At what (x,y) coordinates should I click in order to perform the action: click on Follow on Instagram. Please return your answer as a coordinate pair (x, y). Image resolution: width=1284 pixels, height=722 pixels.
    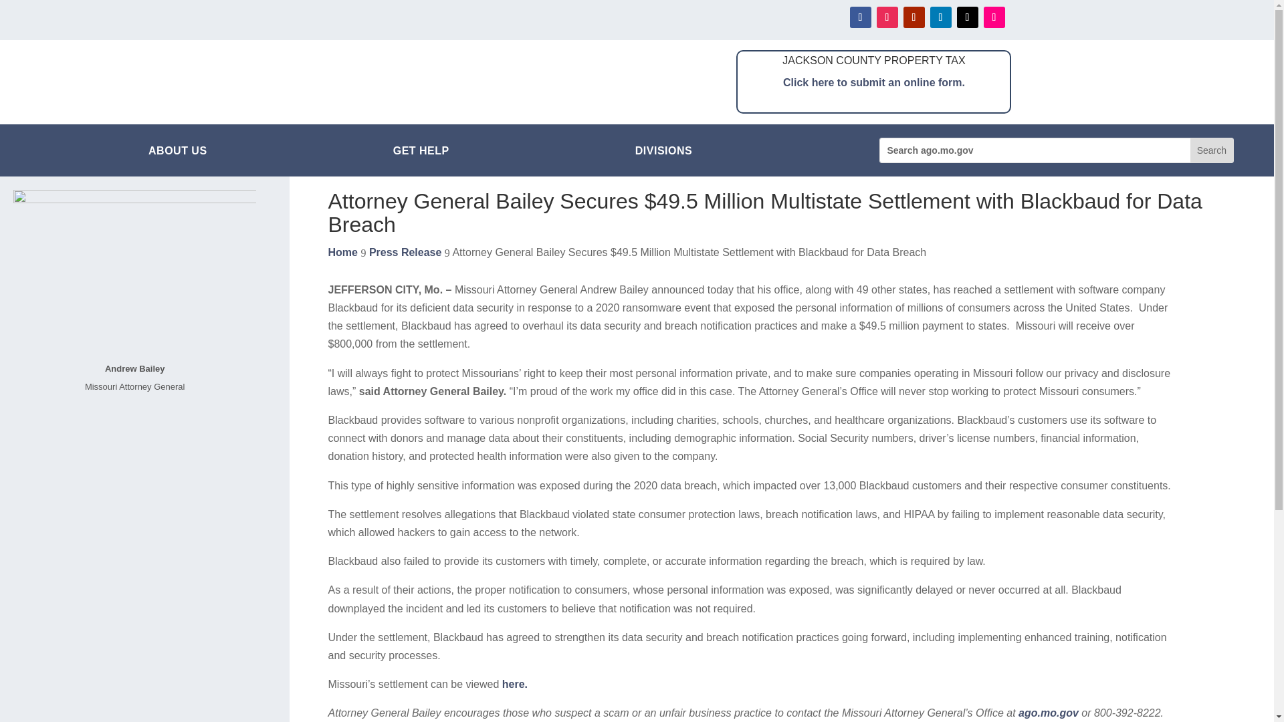
    Looking at the image, I should click on (887, 17).